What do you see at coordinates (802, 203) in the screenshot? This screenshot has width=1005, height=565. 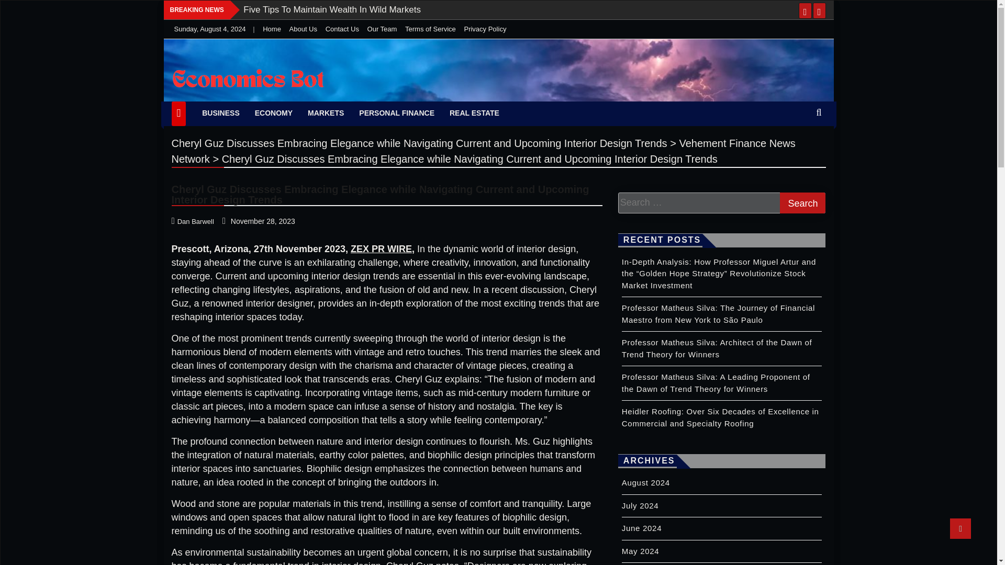 I see `Search` at bounding box center [802, 203].